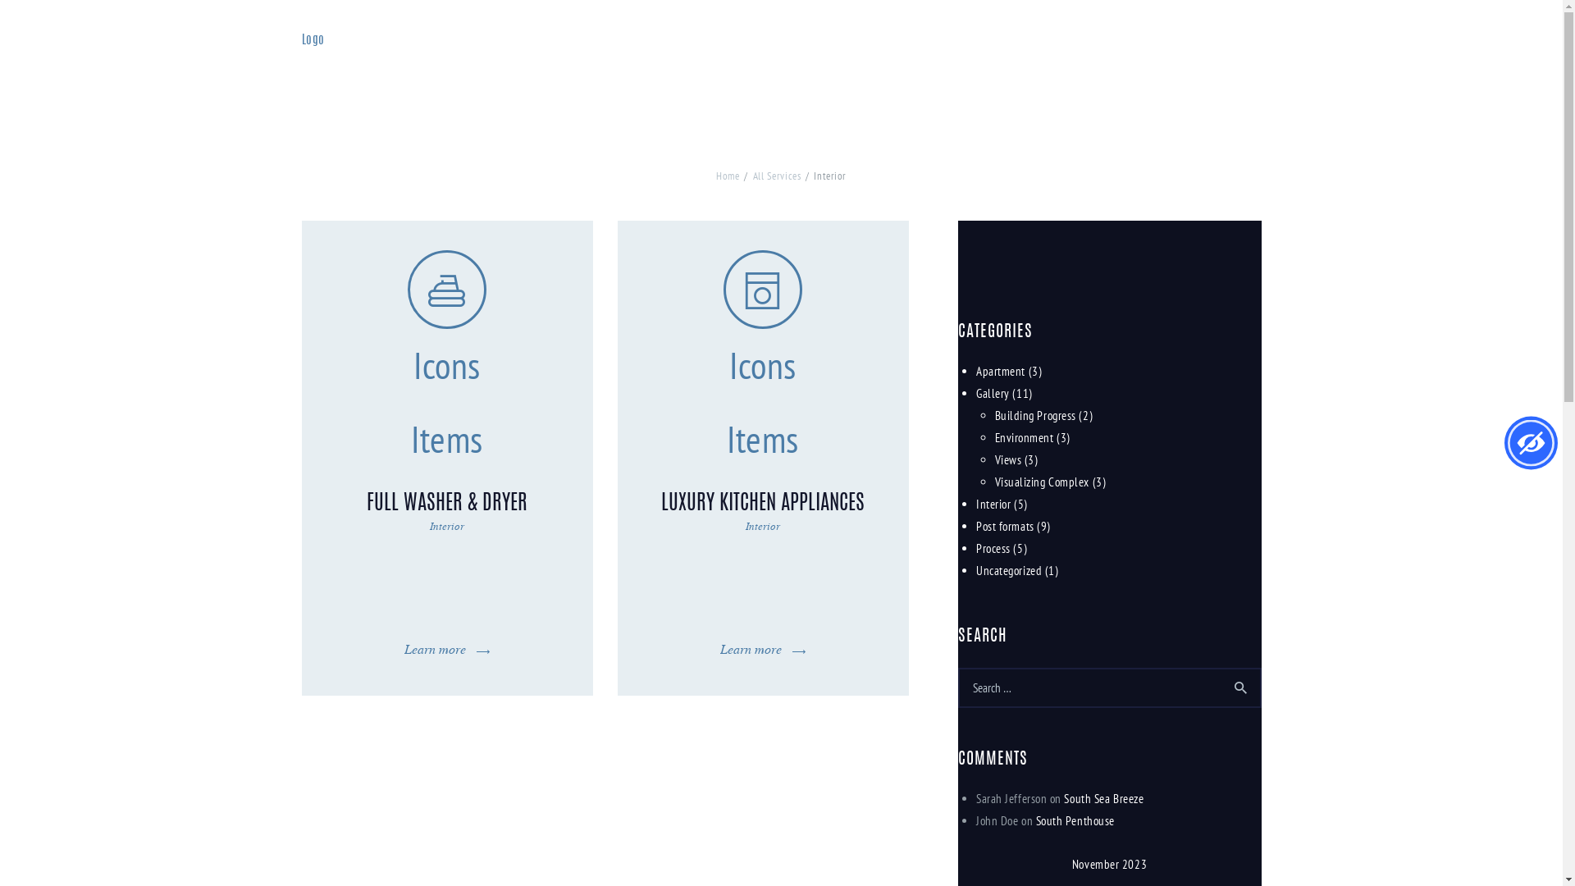  Describe the element at coordinates (1042, 482) in the screenshot. I see `Visualizing Complex` at that location.